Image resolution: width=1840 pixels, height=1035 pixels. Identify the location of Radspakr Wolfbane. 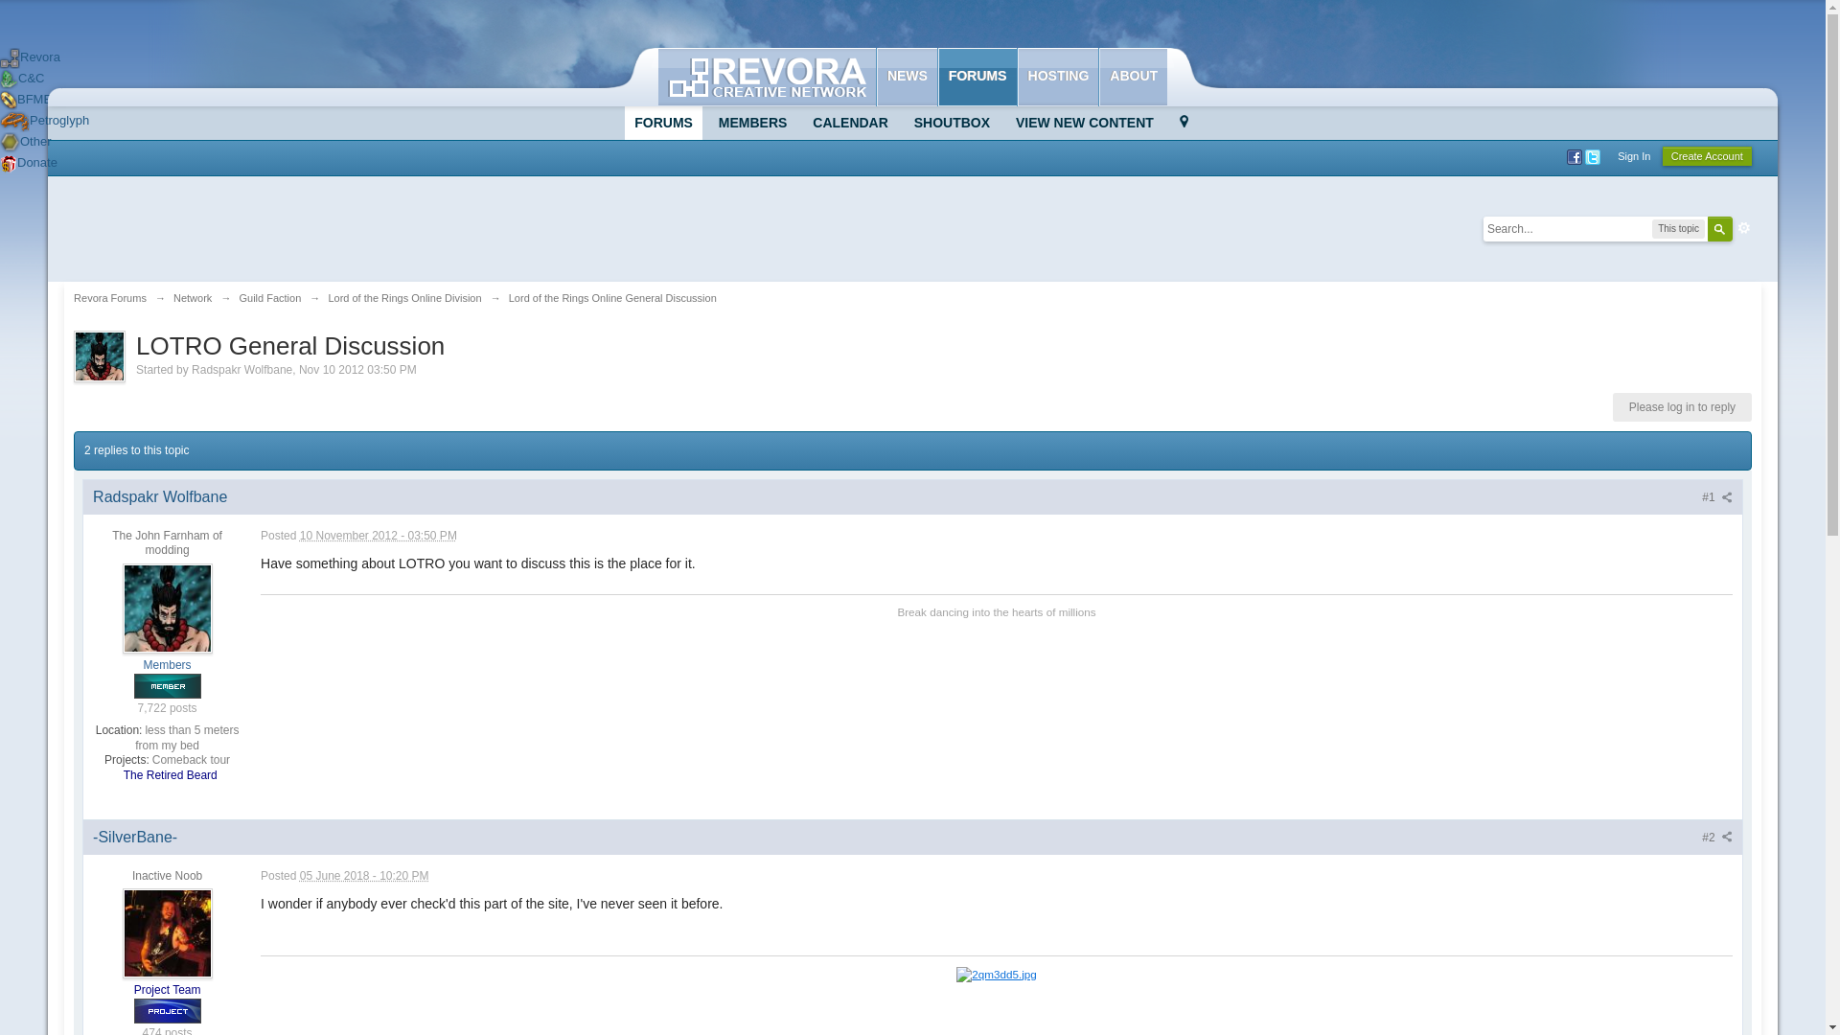
(159, 496).